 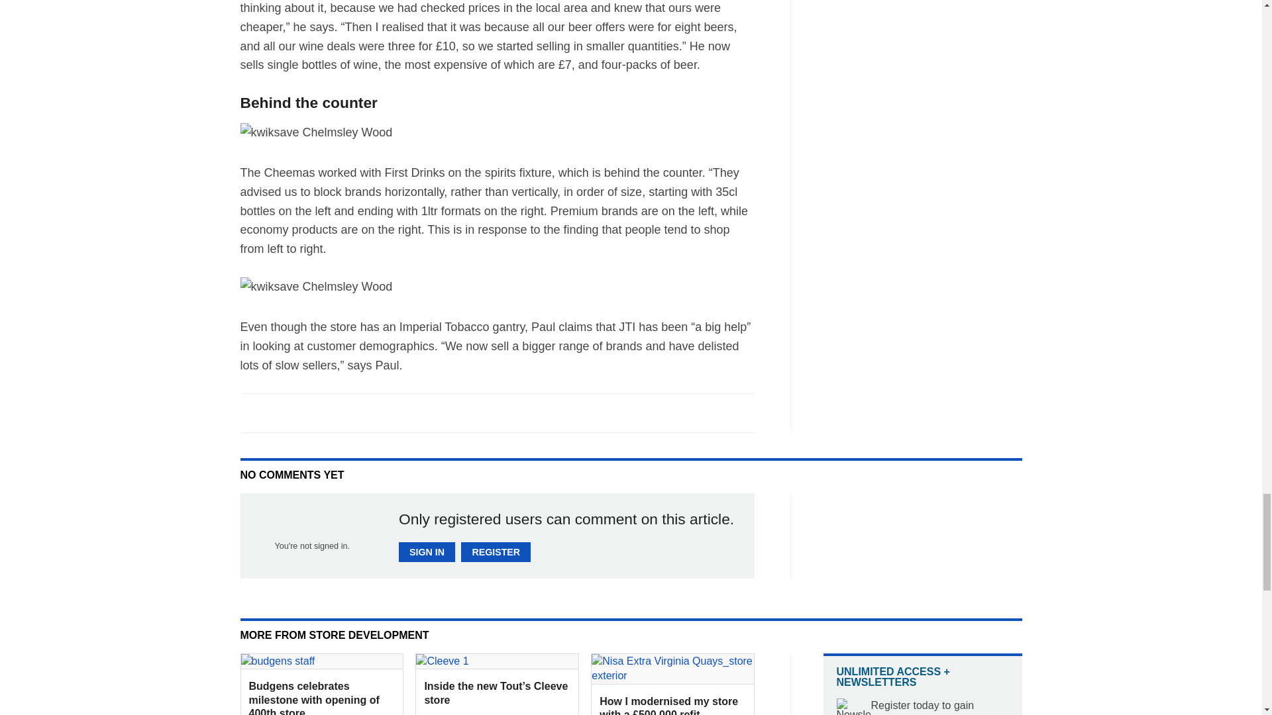 What do you see at coordinates (280, 412) in the screenshot?
I see `Share this on Twitter` at bounding box center [280, 412].